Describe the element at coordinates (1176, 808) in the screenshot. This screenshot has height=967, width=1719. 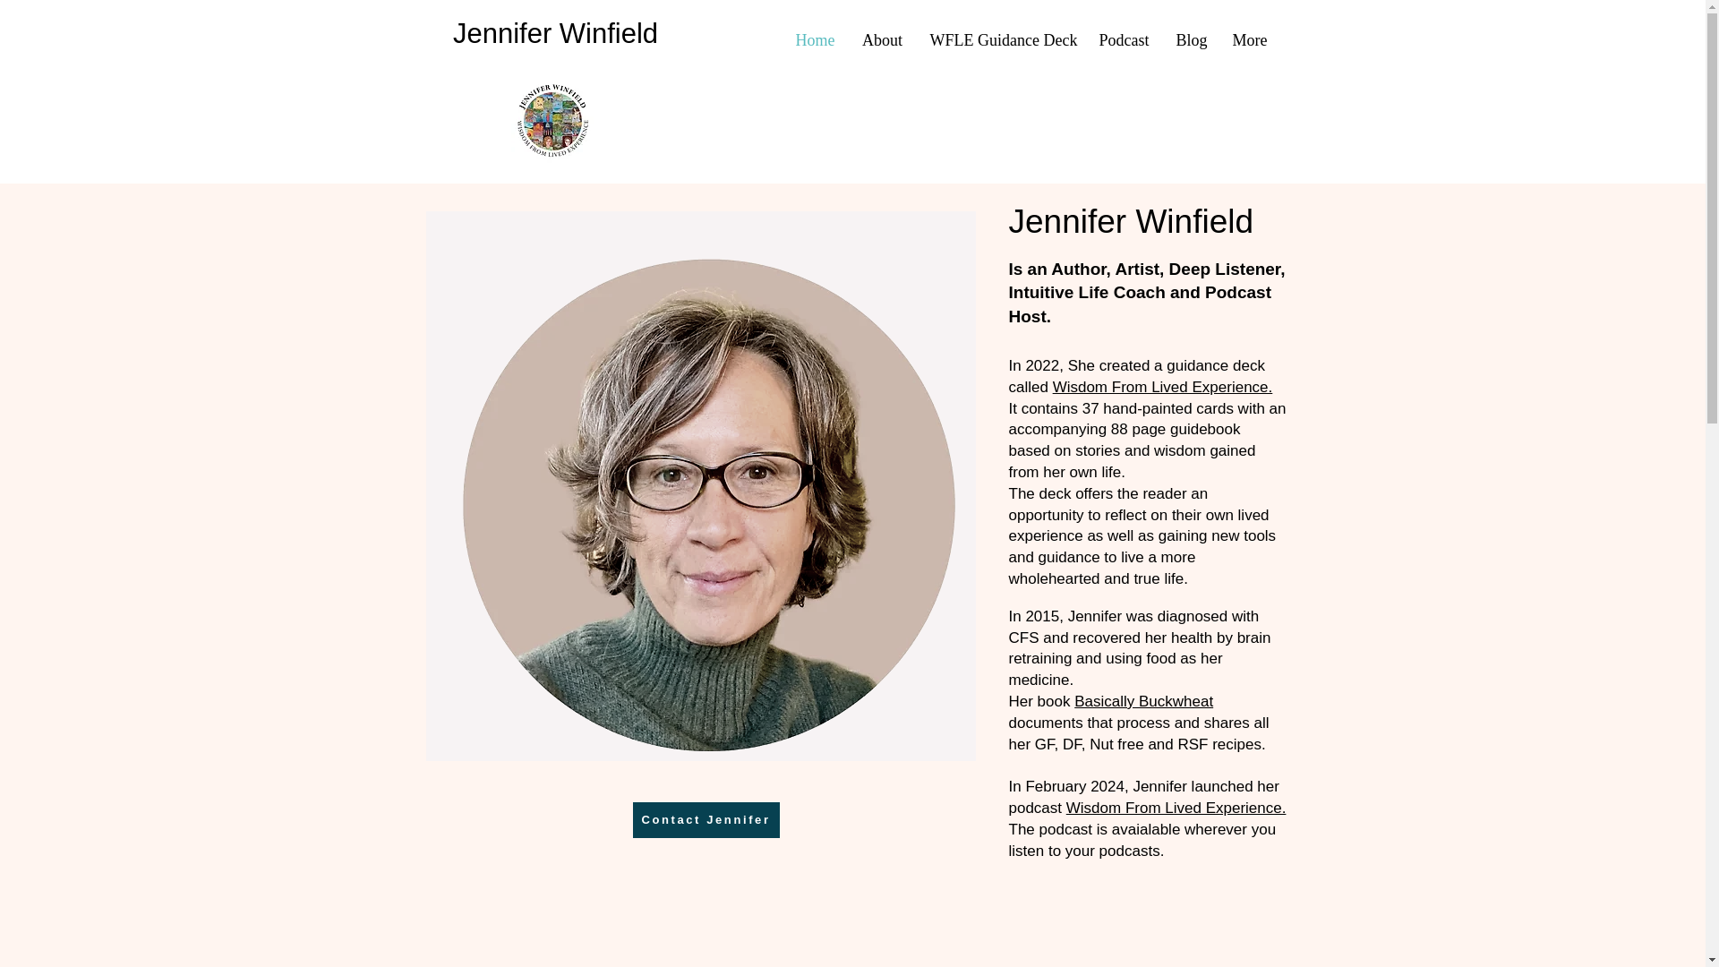
I see `Wisdom From Lived Experience.` at that location.